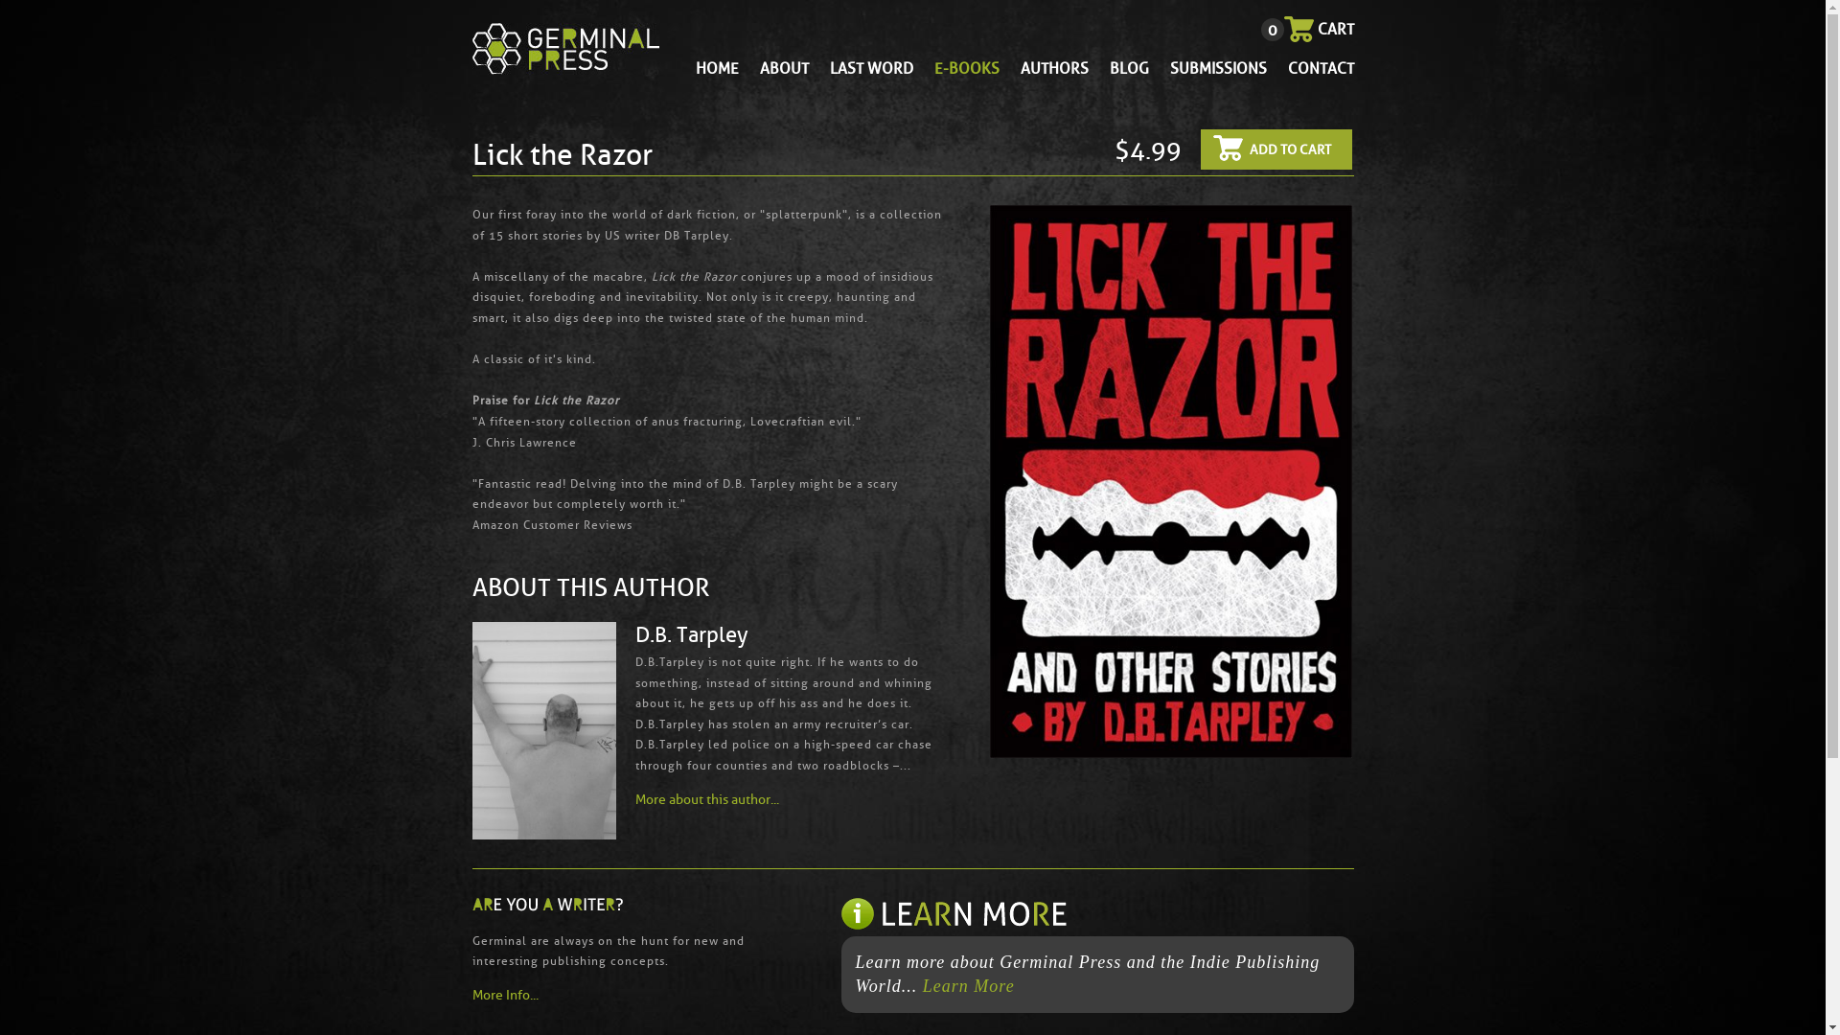 Image resolution: width=1840 pixels, height=1035 pixels. Describe the element at coordinates (706, 799) in the screenshot. I see `More about this author...` at that location.